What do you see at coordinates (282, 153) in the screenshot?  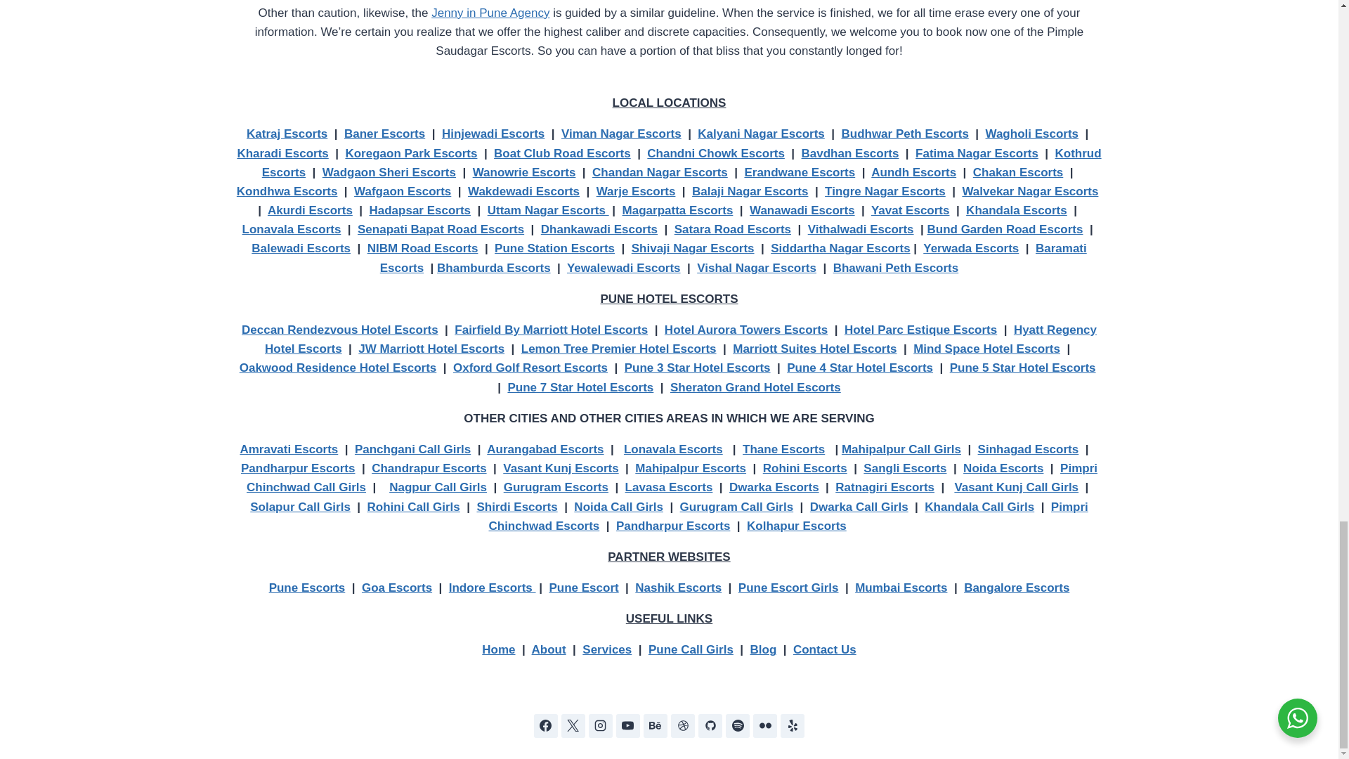 I see `Kharadi Escorts` at bounding box center [282, 153].